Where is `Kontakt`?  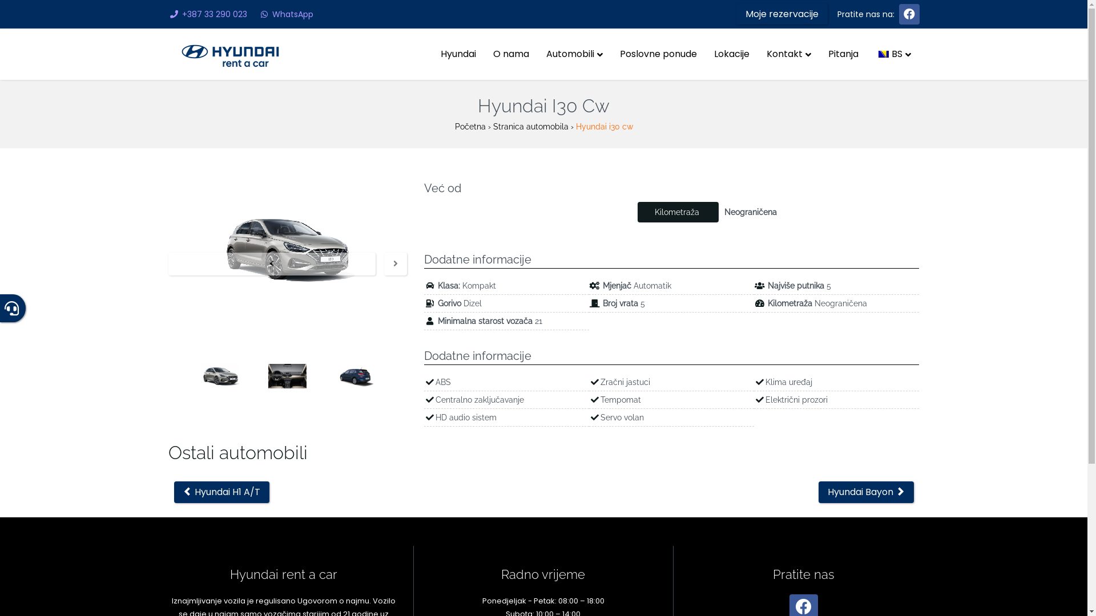
Kontakt is located at coordinates (789, 54).